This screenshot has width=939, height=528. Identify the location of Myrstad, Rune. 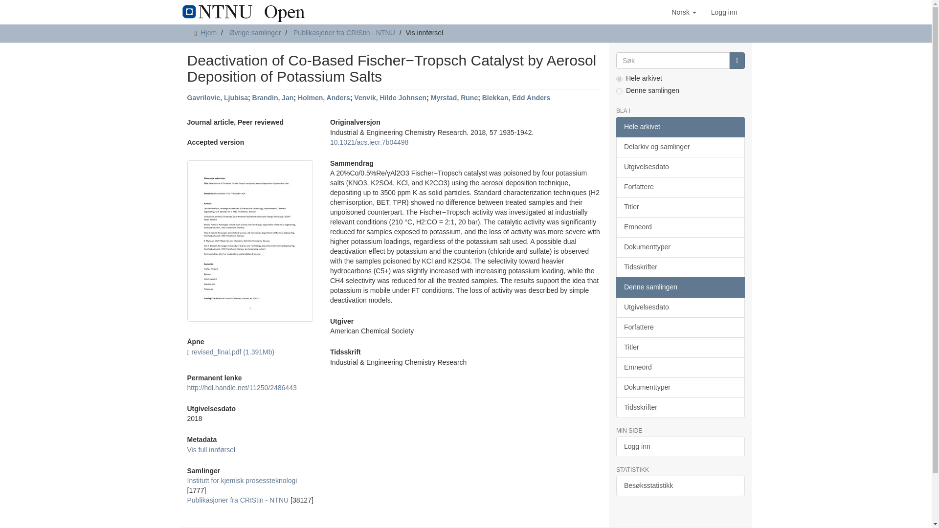
(454, 98).